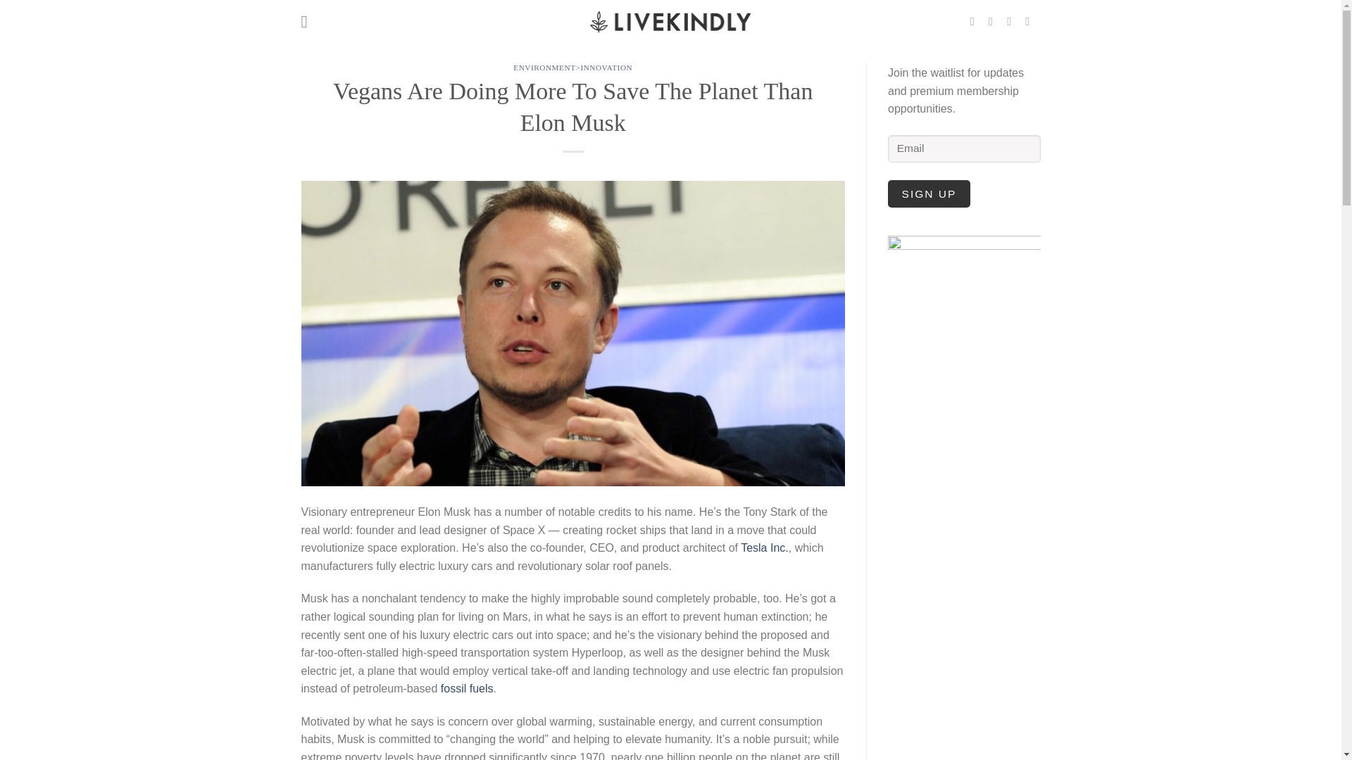 The height and width of the screenshot is (760, 1352). Describe the element at coordinates (544, 67) in the screenshot. I see `ENVIRONMENT` at that location.